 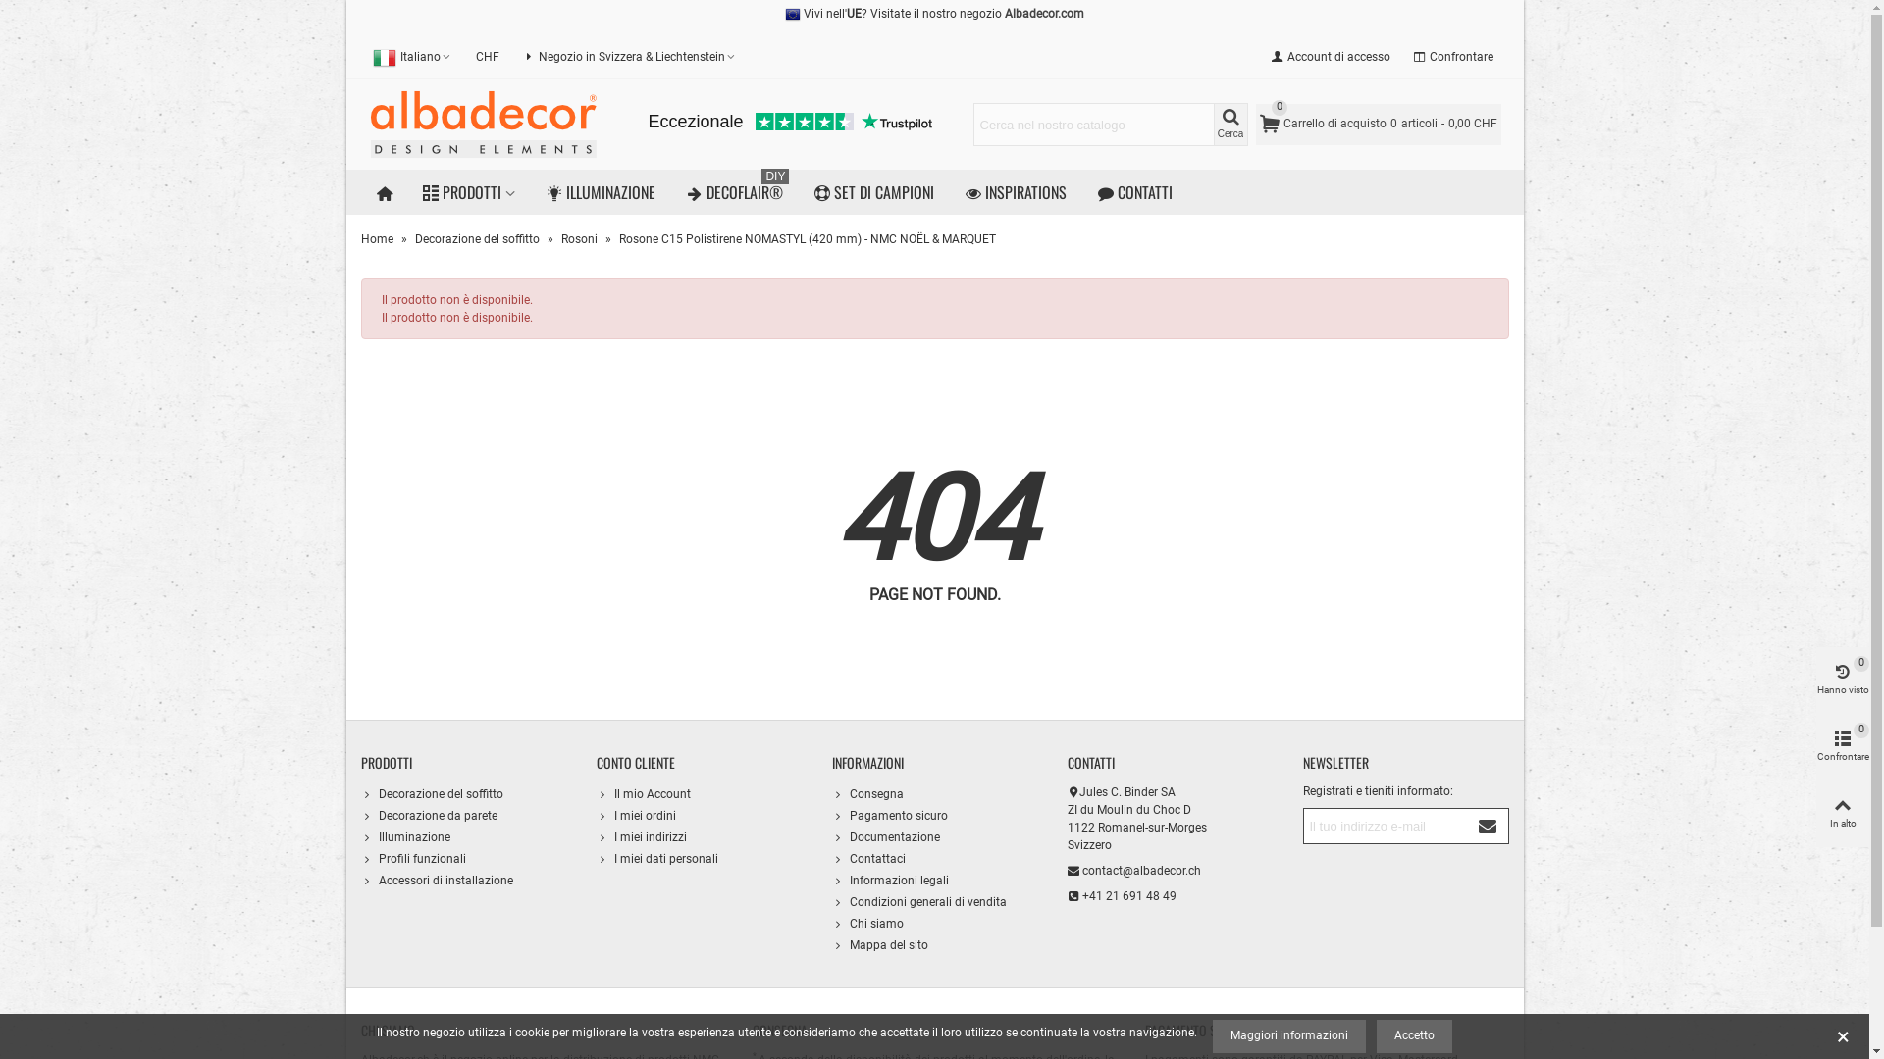 What do you see at coordinates (464, 794) in the screenshot?
I see `Decorazione del soffitto` at bounding box center [464, 794].